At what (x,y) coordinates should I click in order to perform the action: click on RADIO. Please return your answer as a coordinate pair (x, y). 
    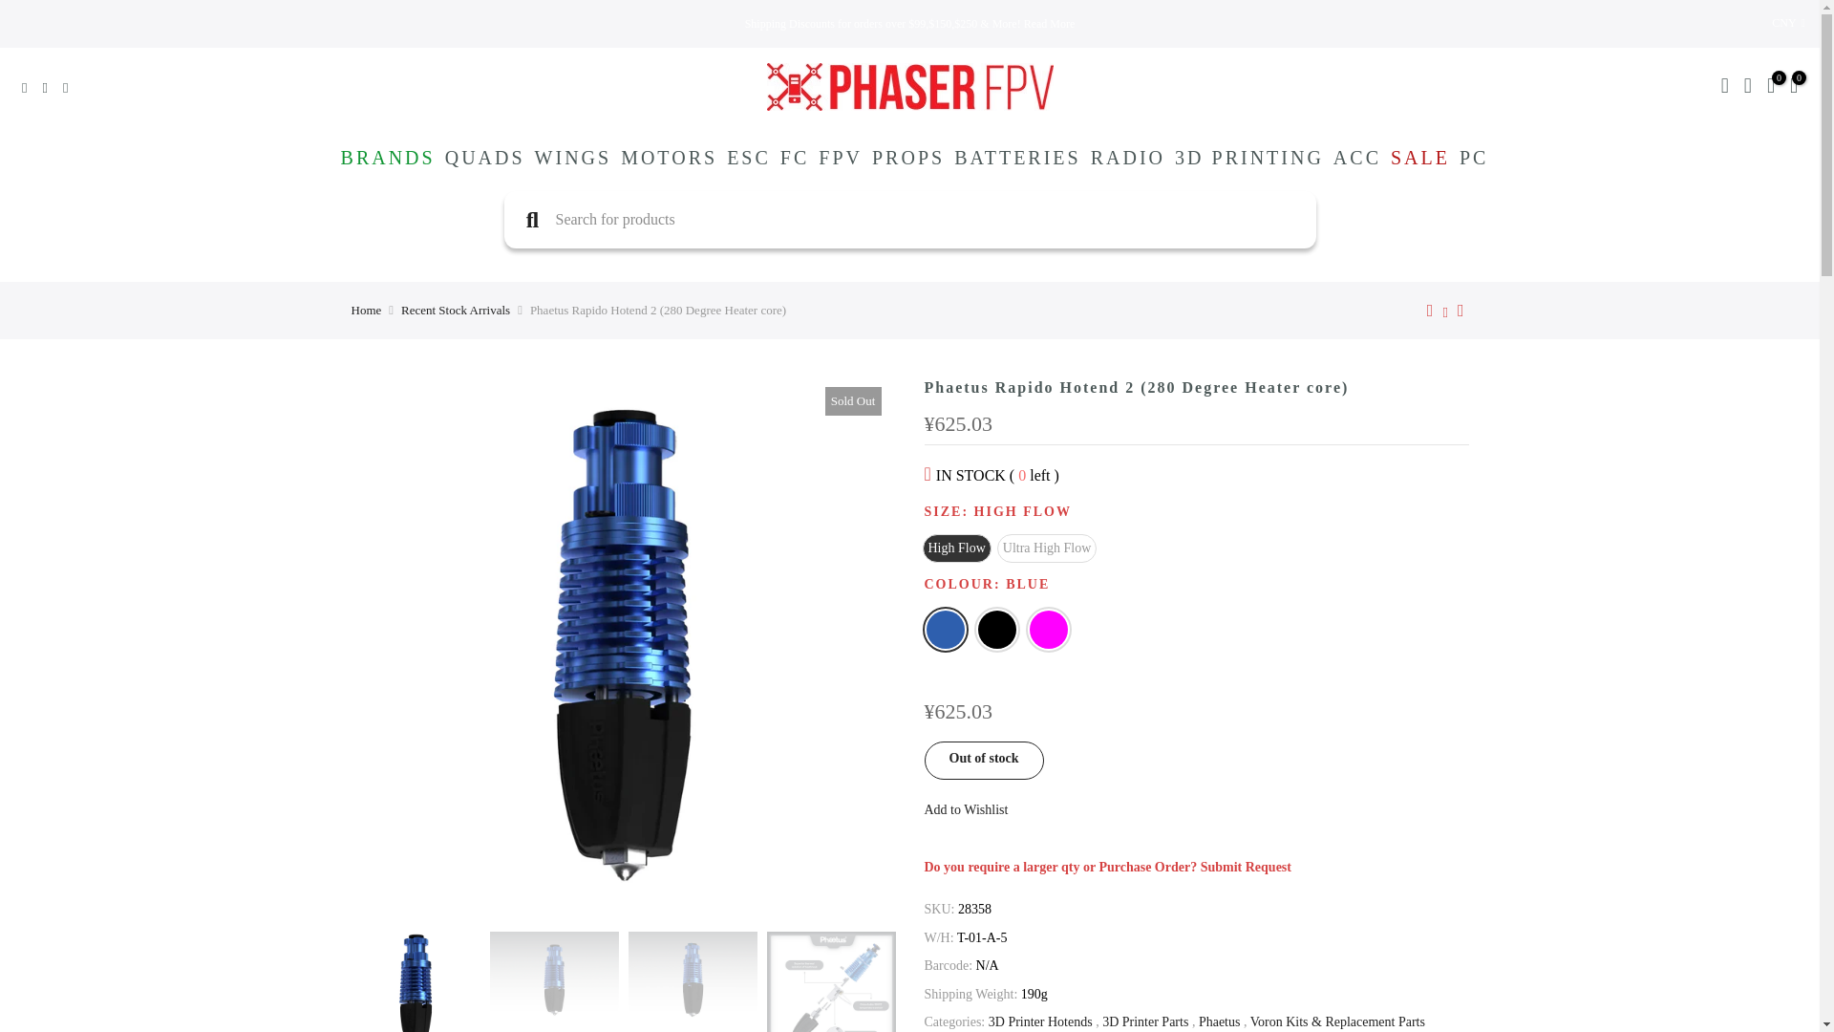
    Looking at the image, I should click on (1127, 158).